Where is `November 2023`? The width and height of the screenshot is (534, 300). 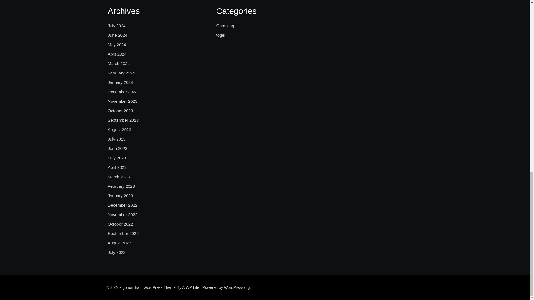
November 2023 is located at coordinates (123, 101).